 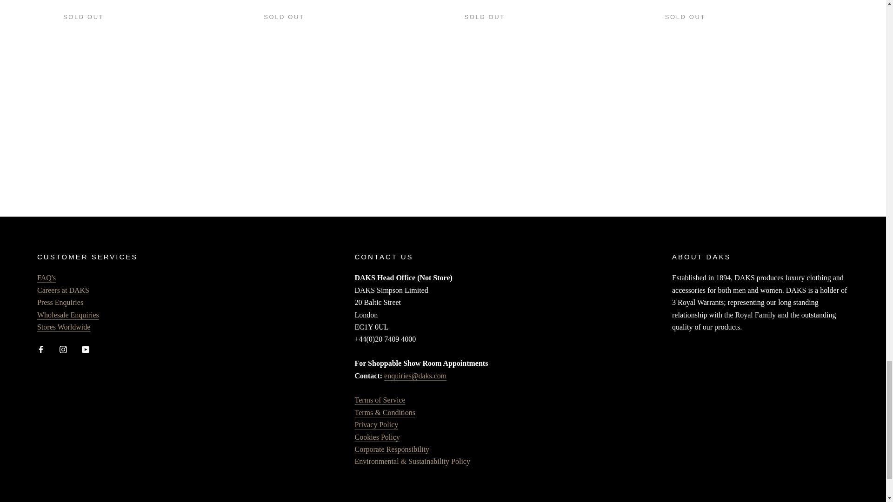 I want to click on Terms Of Service, so click(x=380, y=400).